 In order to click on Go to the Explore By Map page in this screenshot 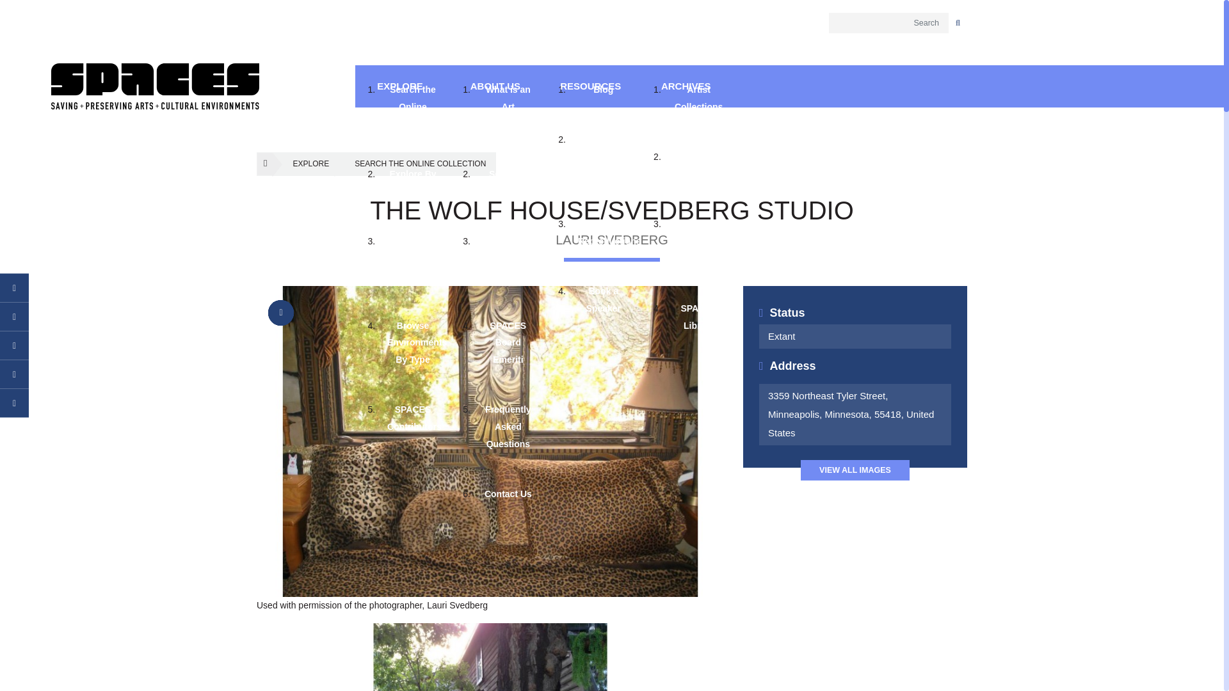, I will do `click(412, 183)`.